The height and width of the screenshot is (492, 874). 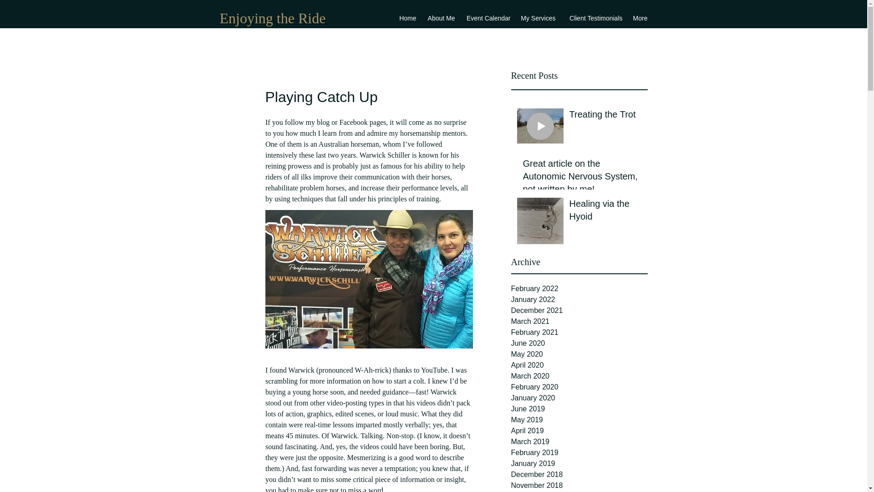 I want to click on Home, so click(x=407, y=18).